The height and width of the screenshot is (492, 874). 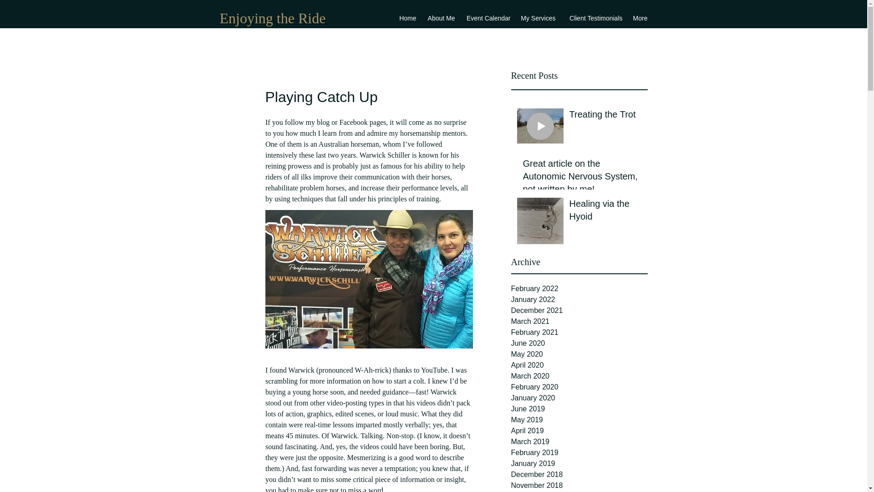 I want to click on Home, so click(x=407, y=18).